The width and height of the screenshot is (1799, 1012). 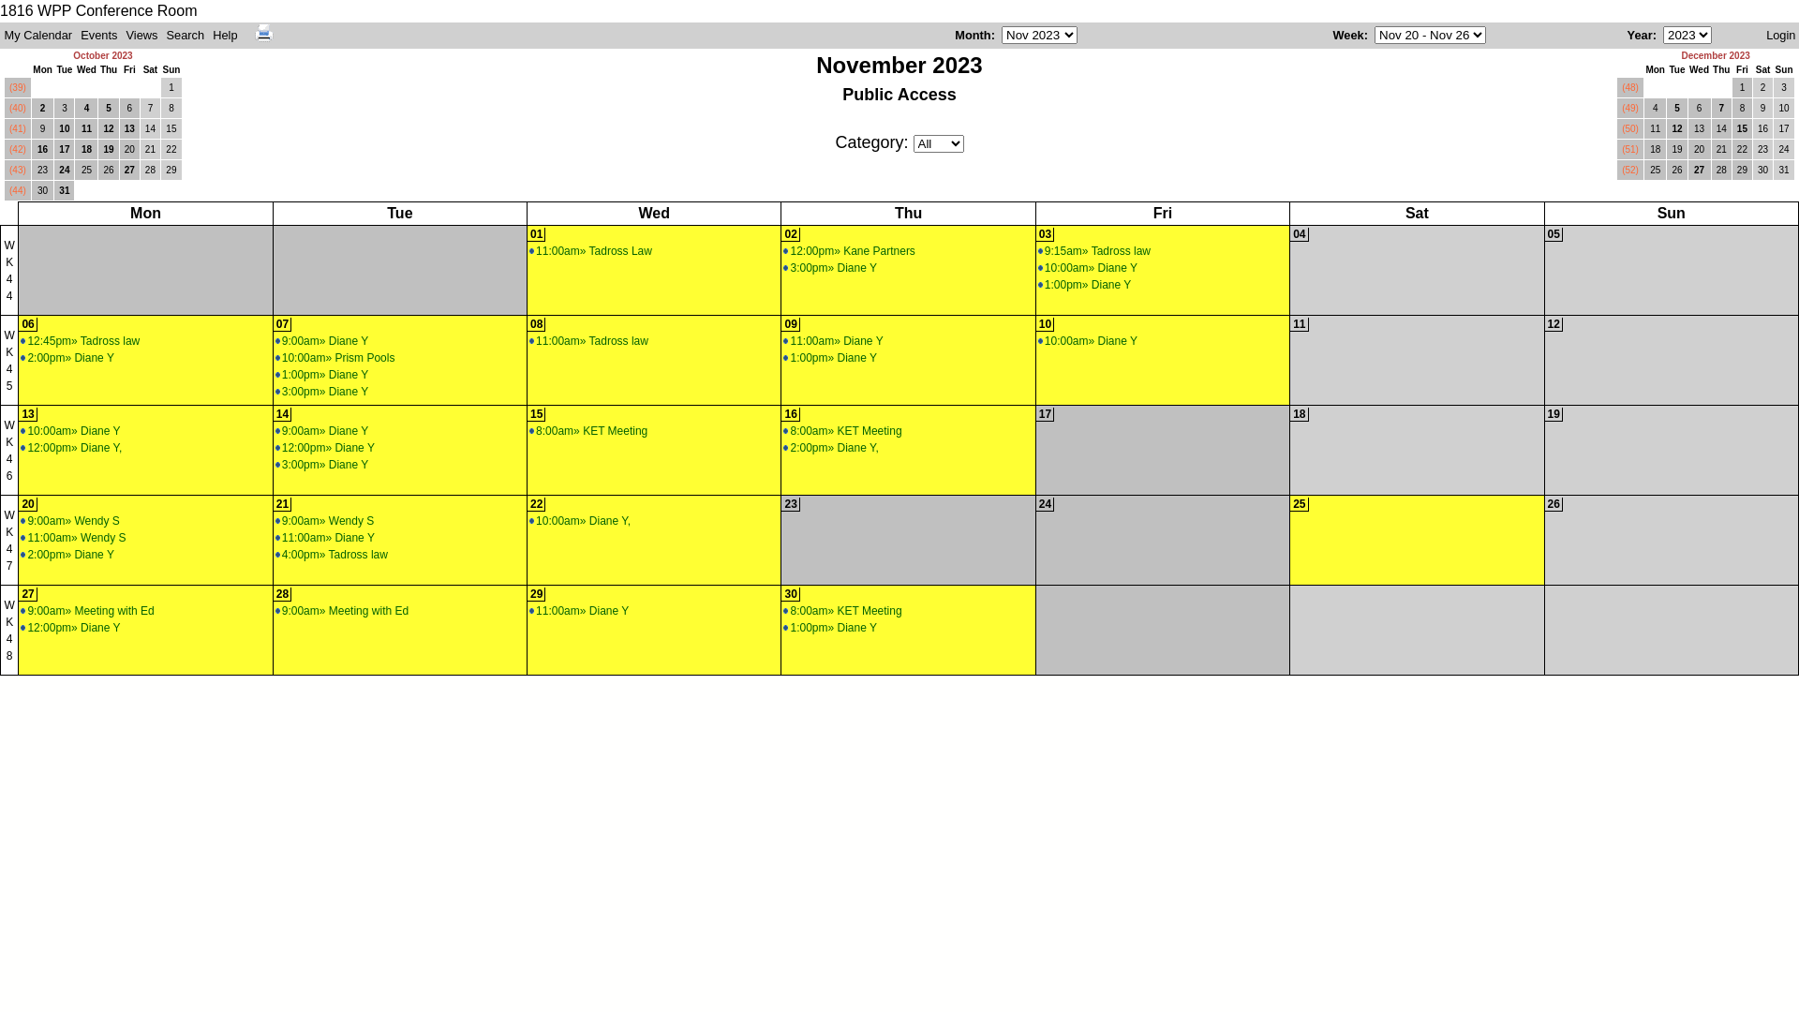 What do you see at coordinates (86, 171) in the screenshot?
I see `25` at bounding box center [86, 171].